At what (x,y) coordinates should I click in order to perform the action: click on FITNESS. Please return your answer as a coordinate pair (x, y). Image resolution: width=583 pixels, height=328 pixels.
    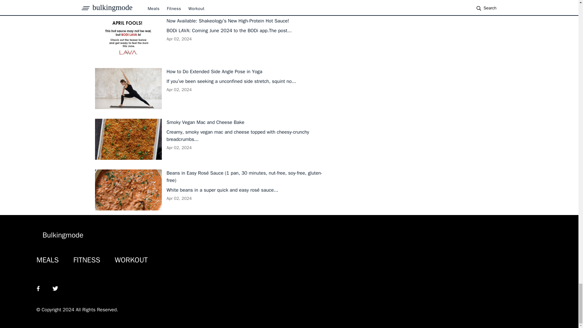
    Looking at the image, I should click on (87, 260).